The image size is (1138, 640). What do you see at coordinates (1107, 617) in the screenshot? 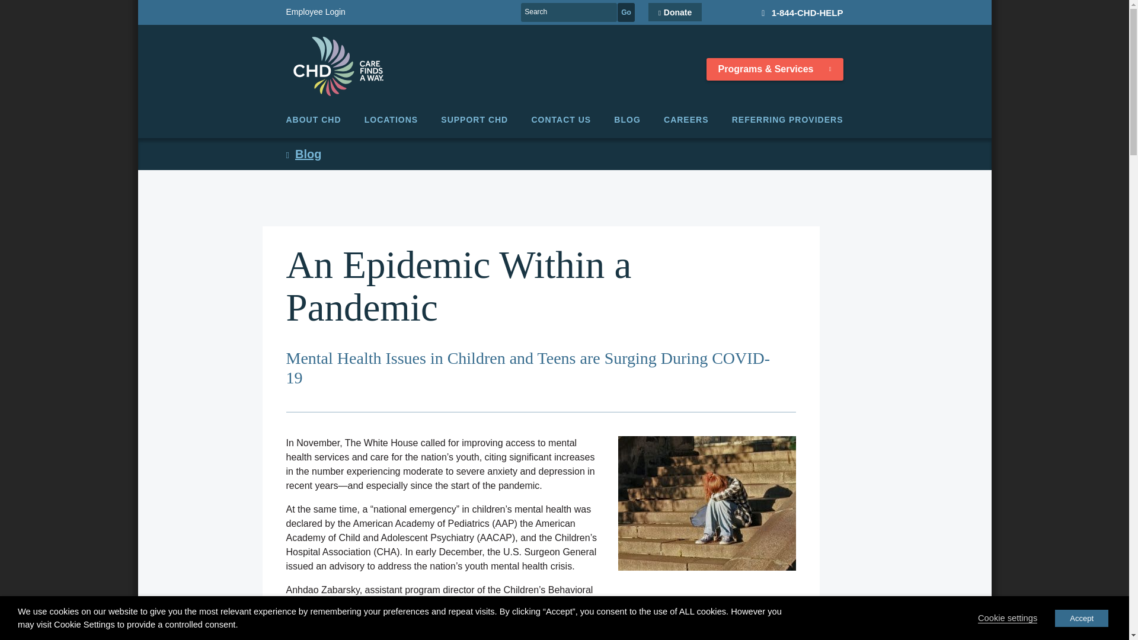
I see `Back to top` at bounding box center [1107, 617].